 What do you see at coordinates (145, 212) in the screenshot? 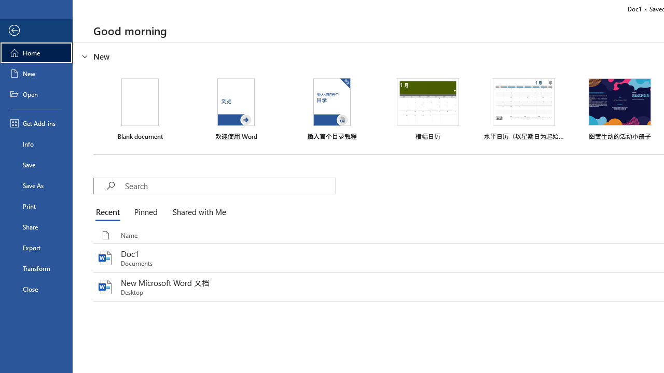
I see `Pinned` at bounding box center [145, 212].